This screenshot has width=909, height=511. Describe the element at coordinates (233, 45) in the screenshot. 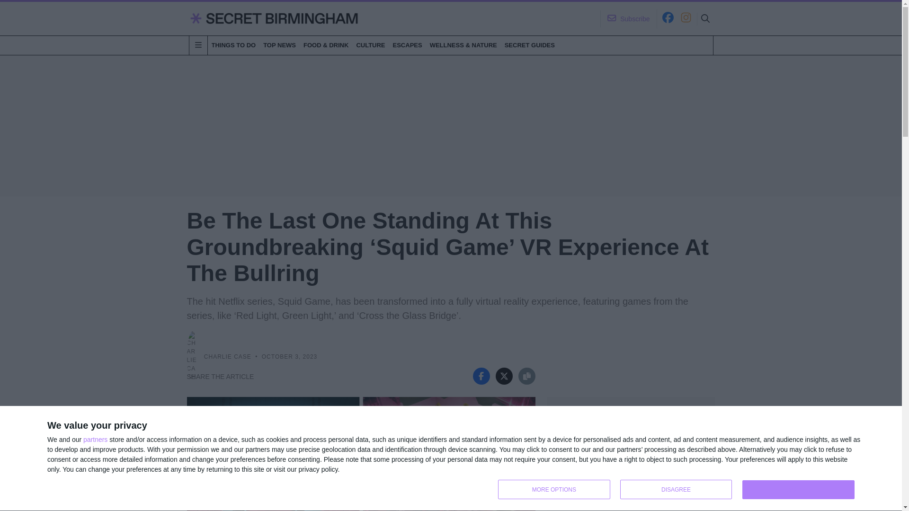

I see `THINGS TO DO` at that location.